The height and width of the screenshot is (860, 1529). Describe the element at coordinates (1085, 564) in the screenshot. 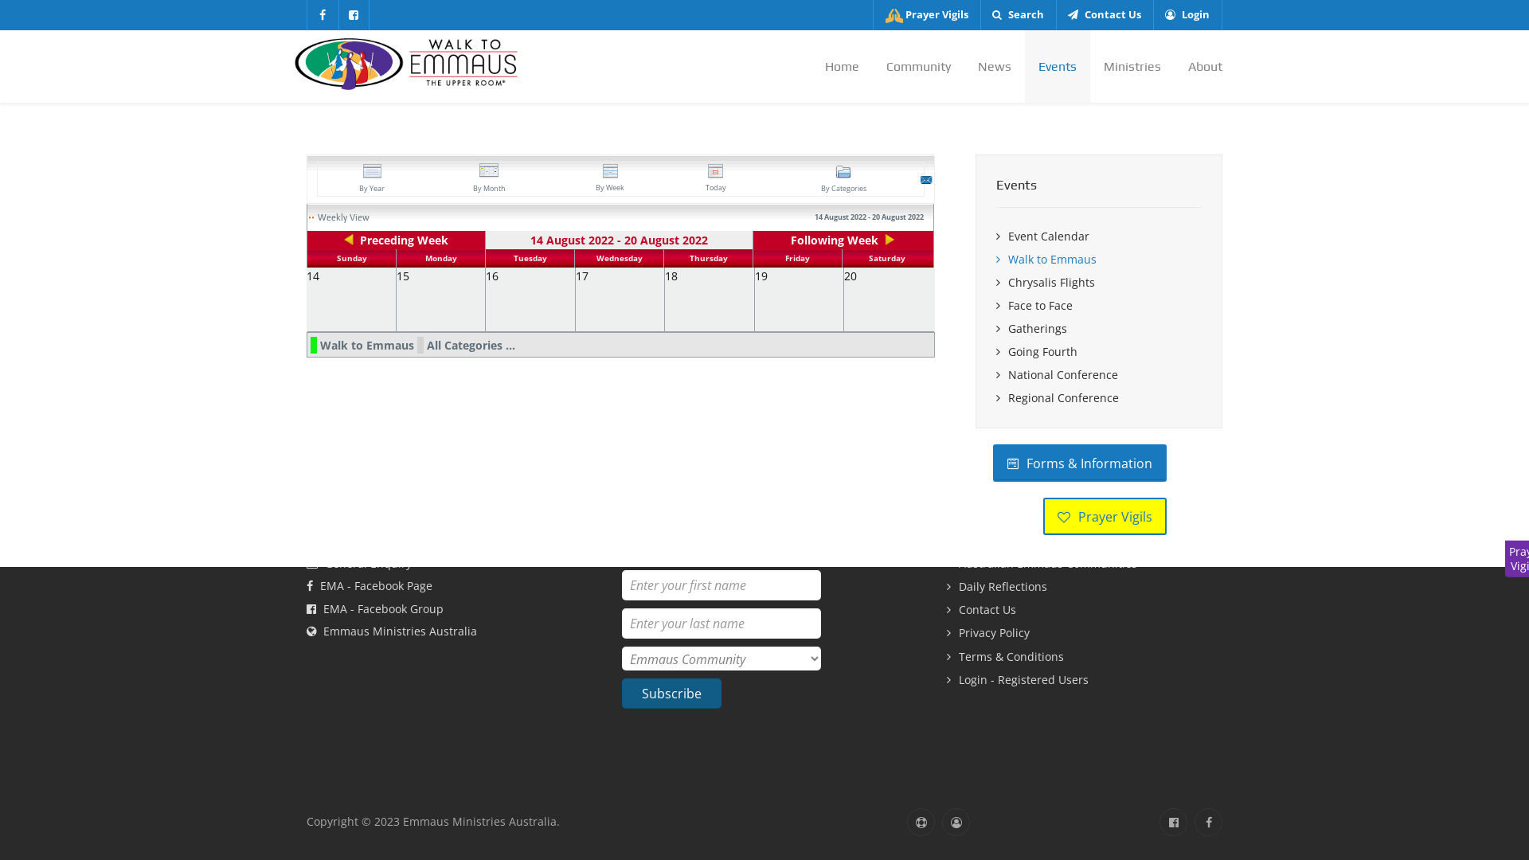

I see `Australian Emmaus Communities` at that location.